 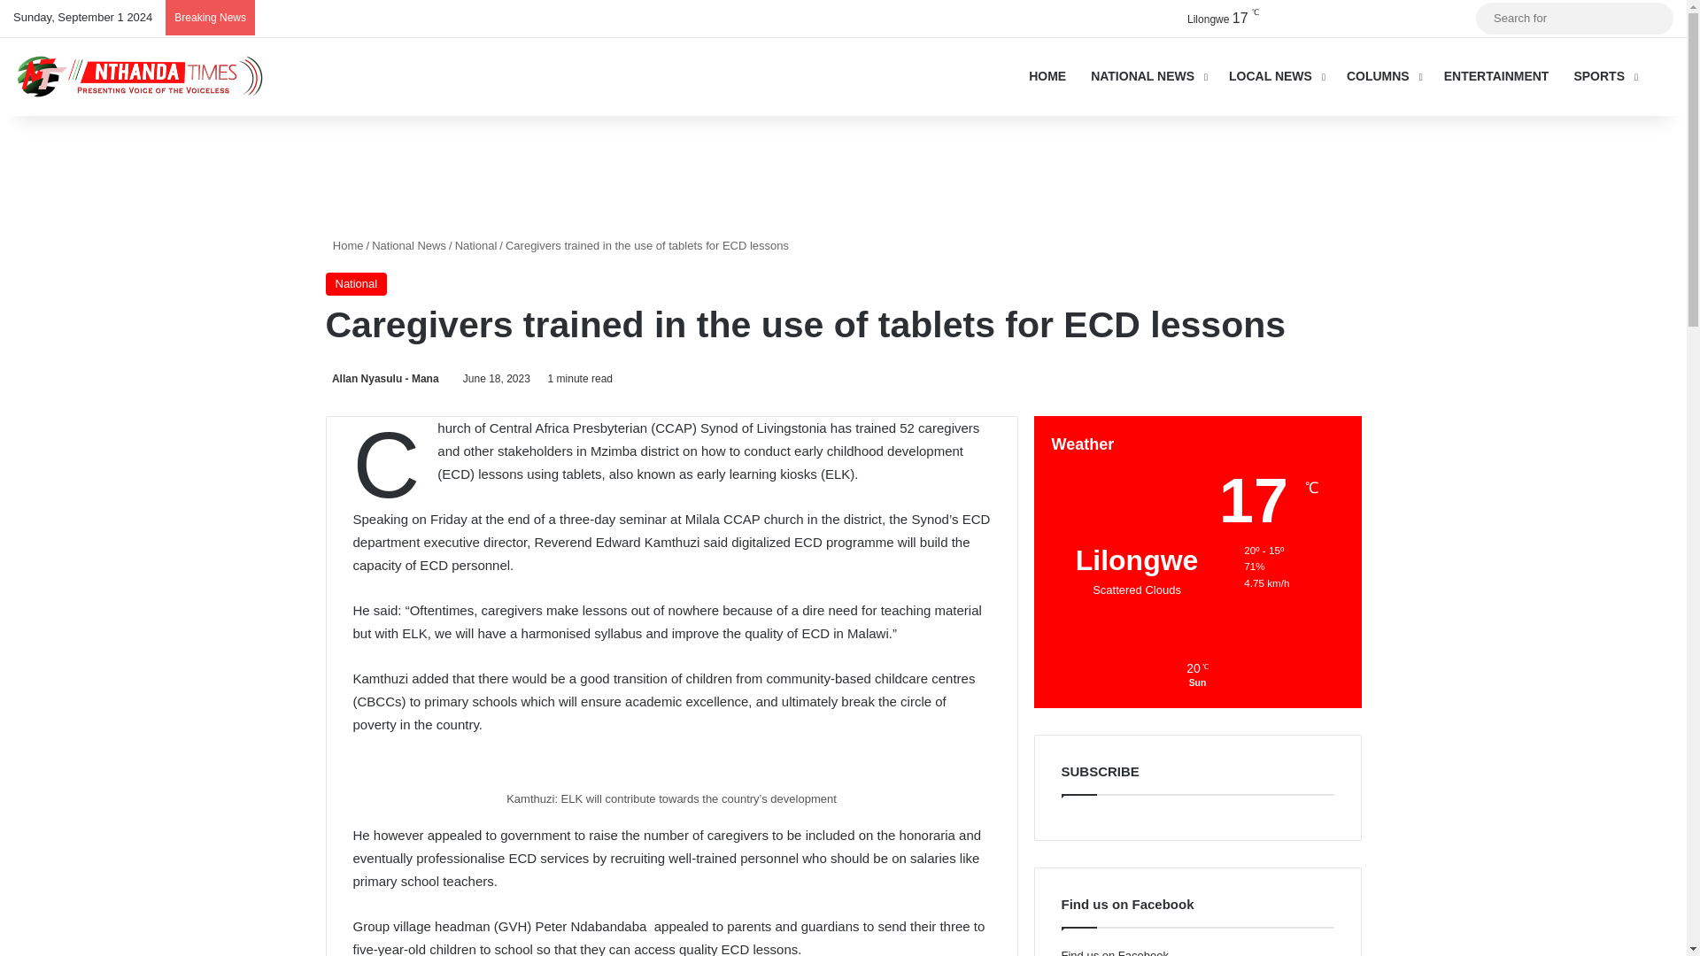 What do you see at coordinates (382, 379) in the screenshot?
I see `Allan Nyasulu - Mana` at bounding box center [382, 379].